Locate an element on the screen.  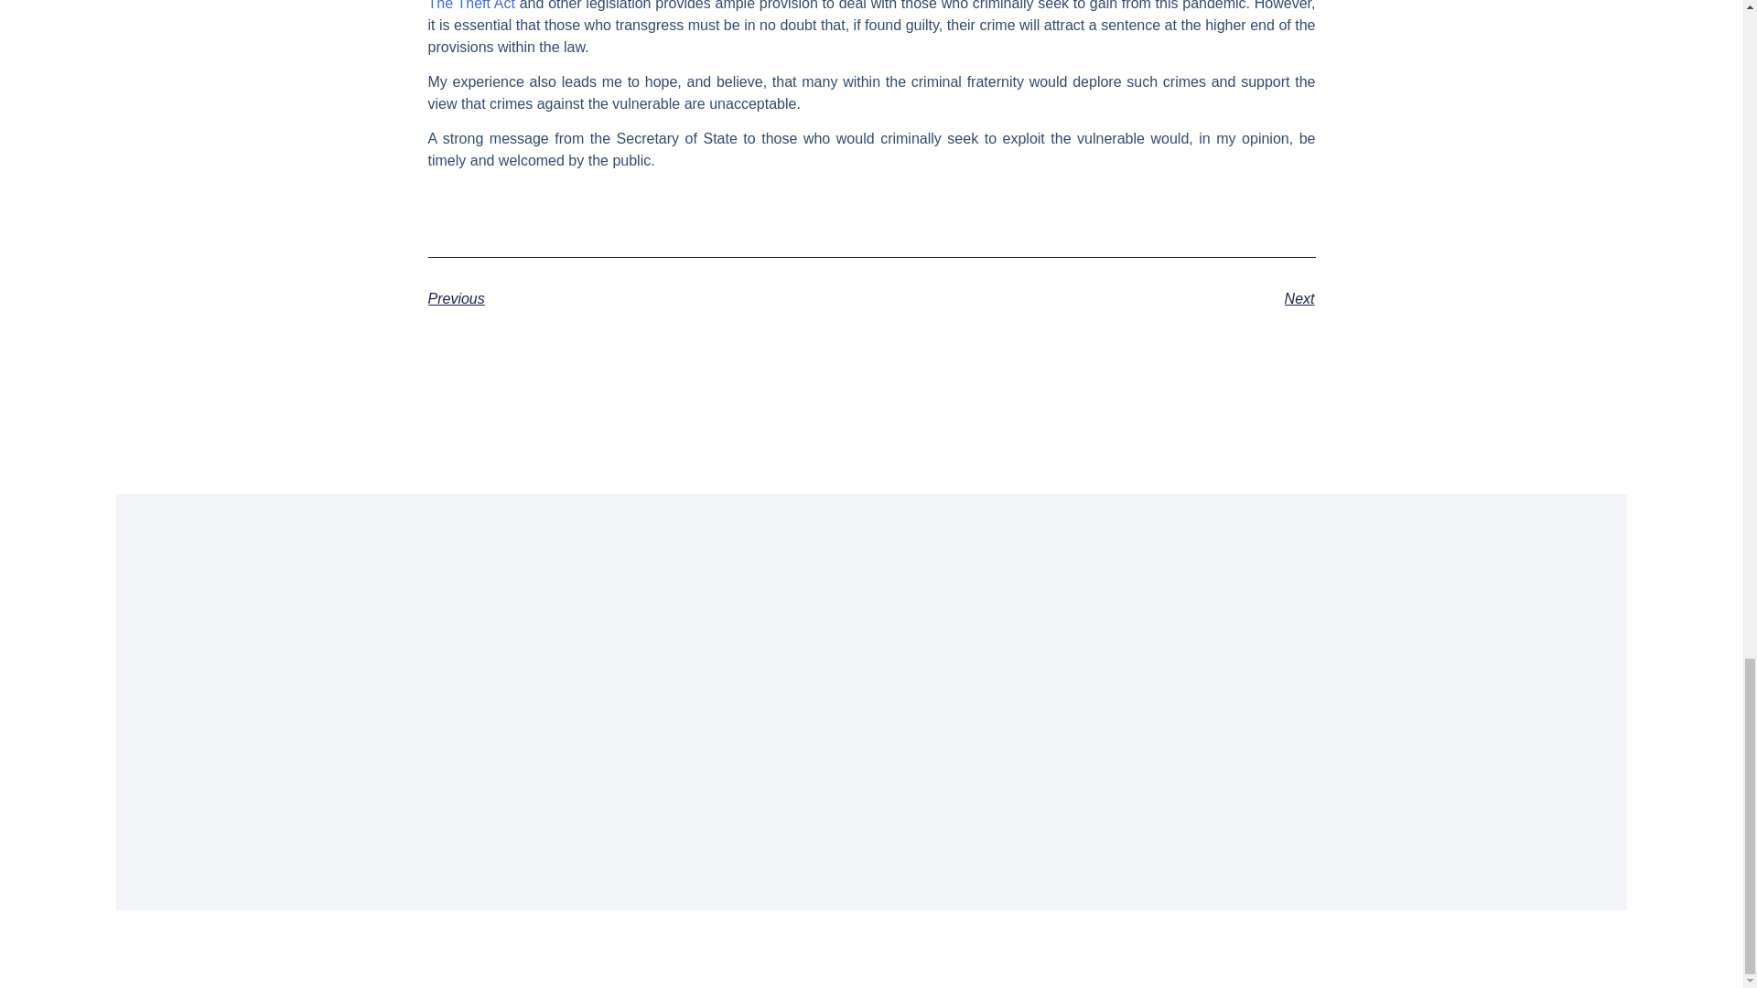
Previous is located at coordinates (650, 299).